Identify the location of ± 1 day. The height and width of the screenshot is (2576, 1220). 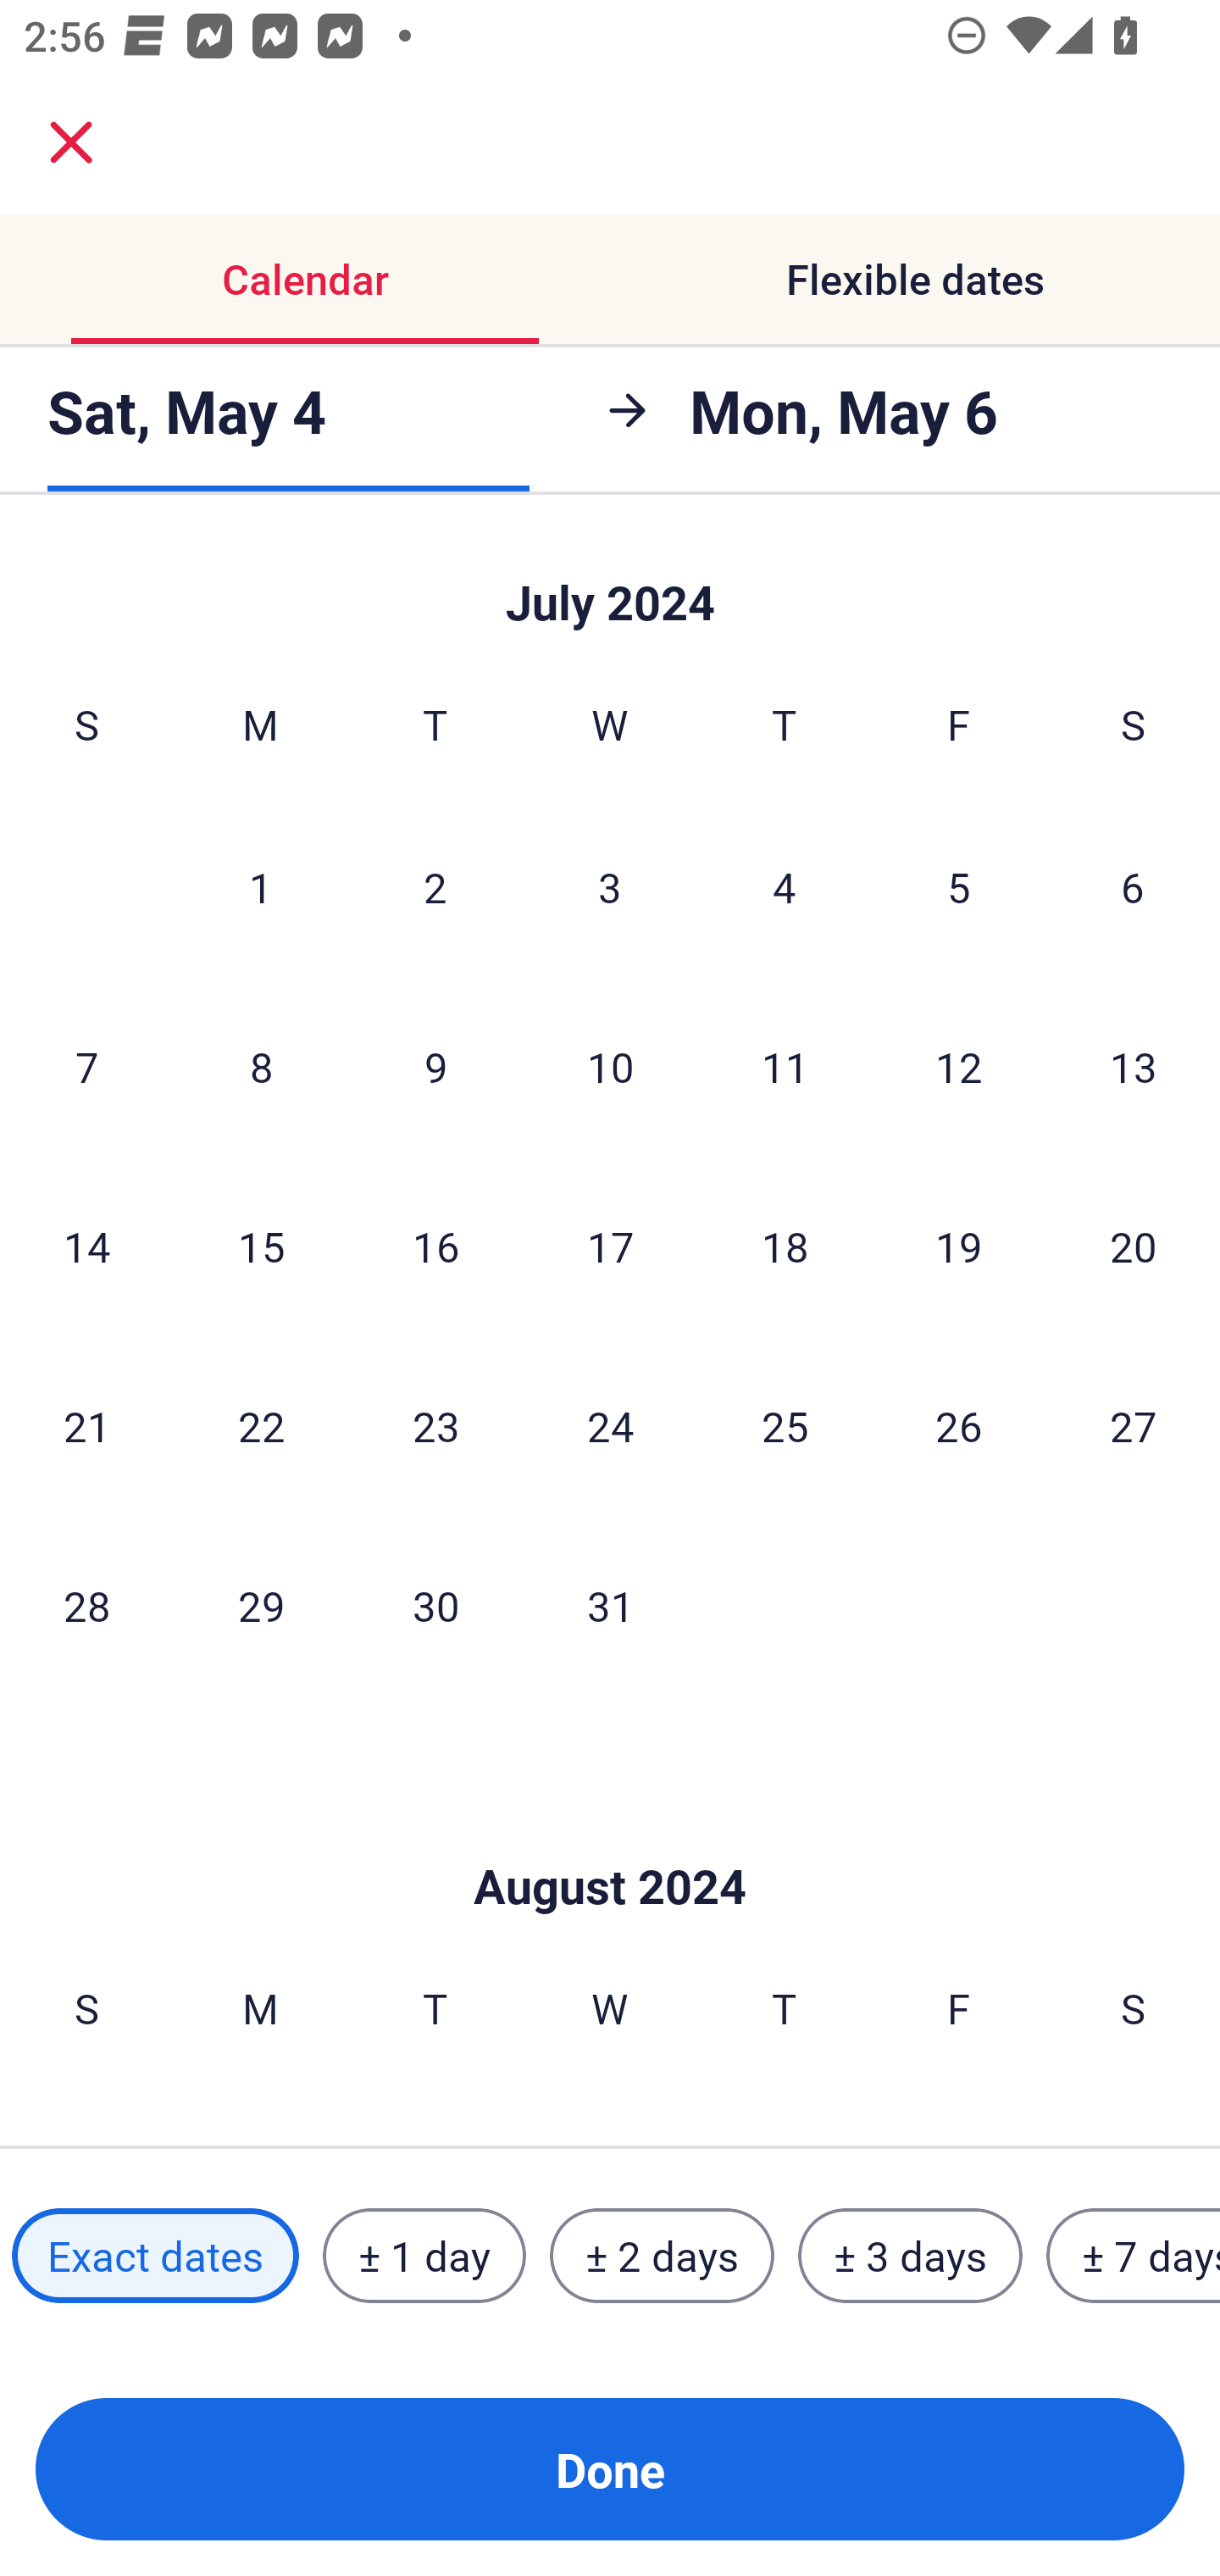
(424, 2255).